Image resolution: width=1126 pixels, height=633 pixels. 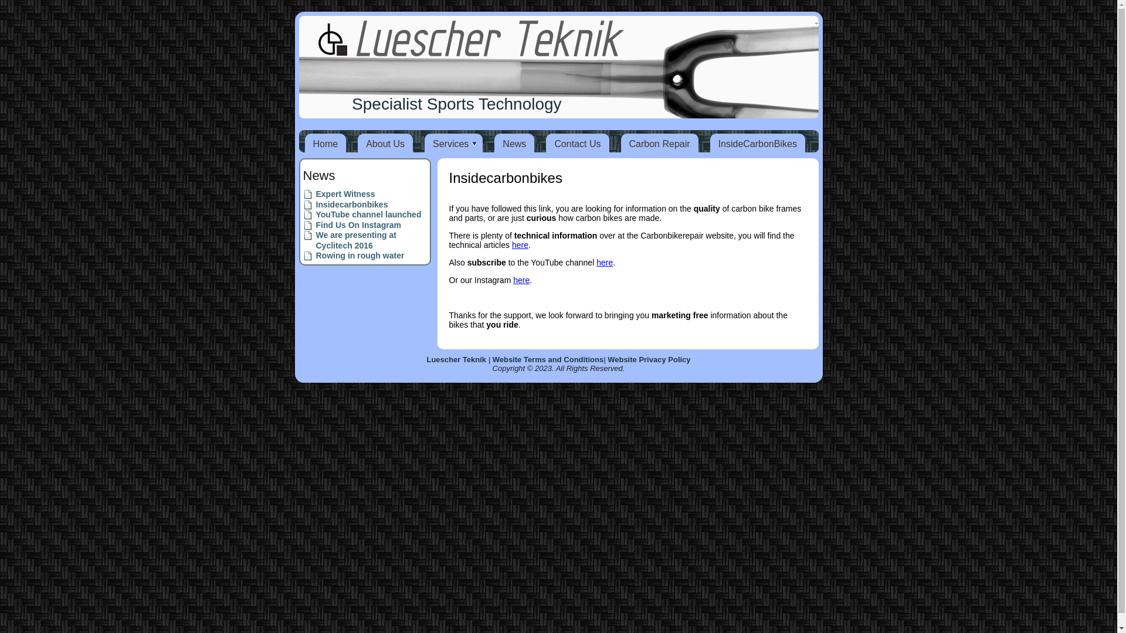 What do you see at coordinates (355, 240) in the screenshot?
I see `We are presenting at Cyclitech 2016` at bounding box center [355, 240].